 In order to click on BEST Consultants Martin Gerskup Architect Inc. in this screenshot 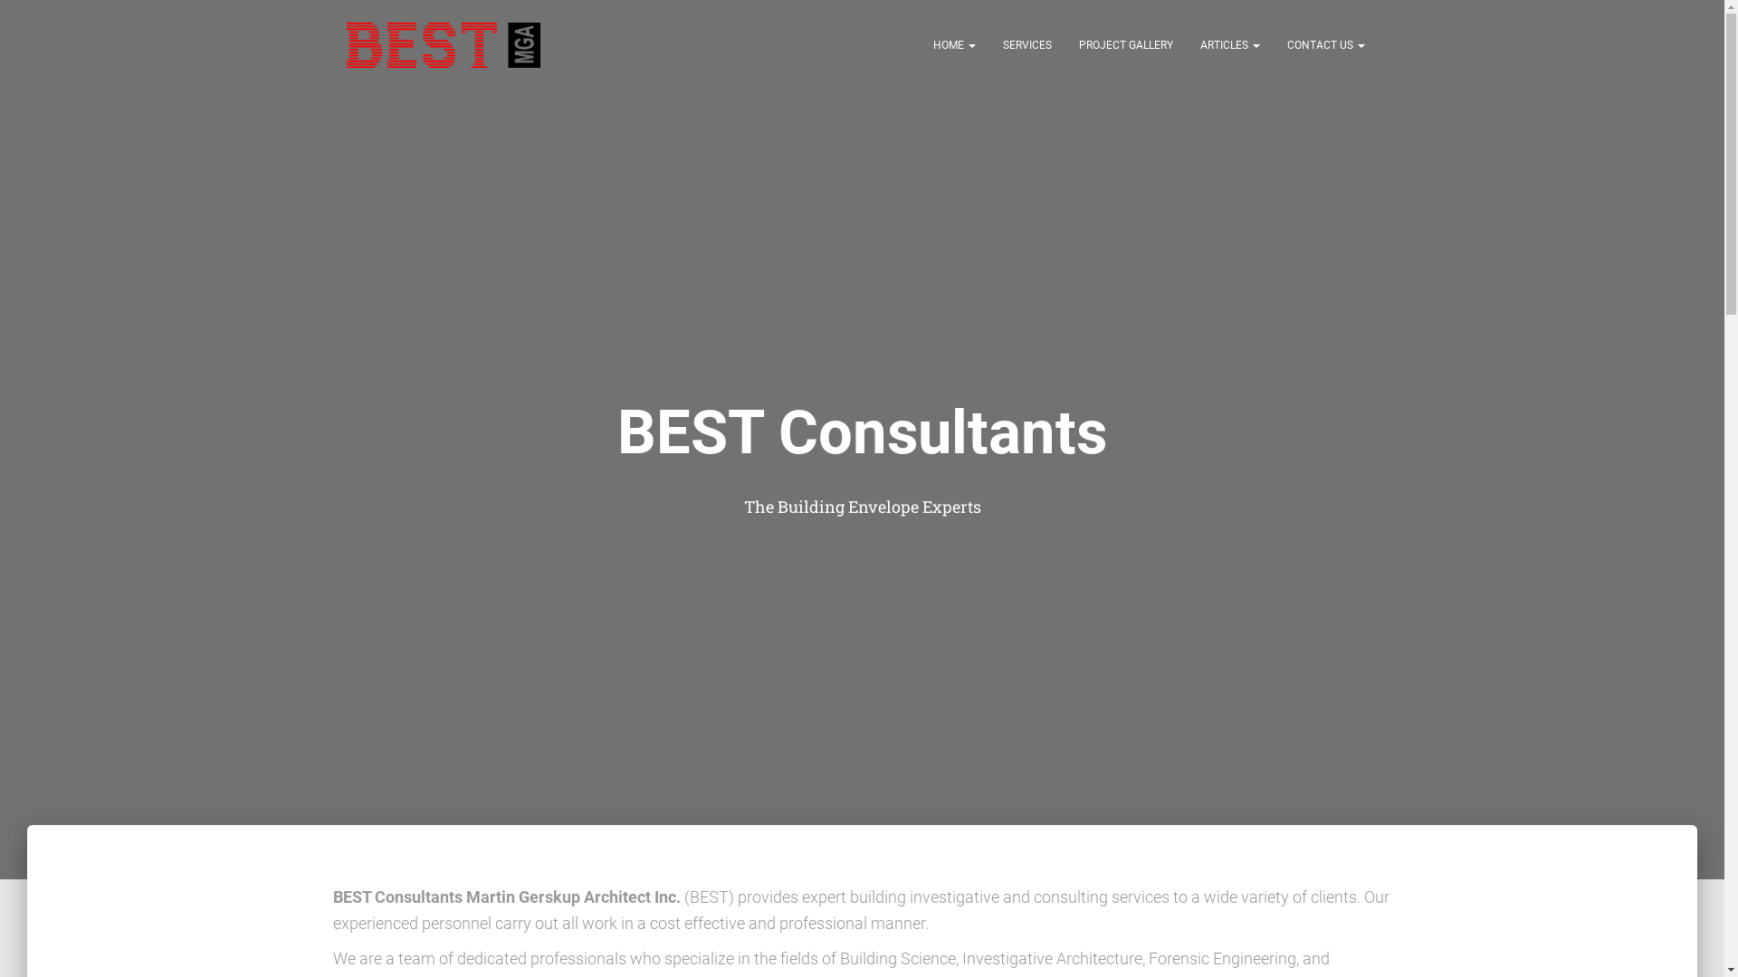, I will do `click(444, 45)`.